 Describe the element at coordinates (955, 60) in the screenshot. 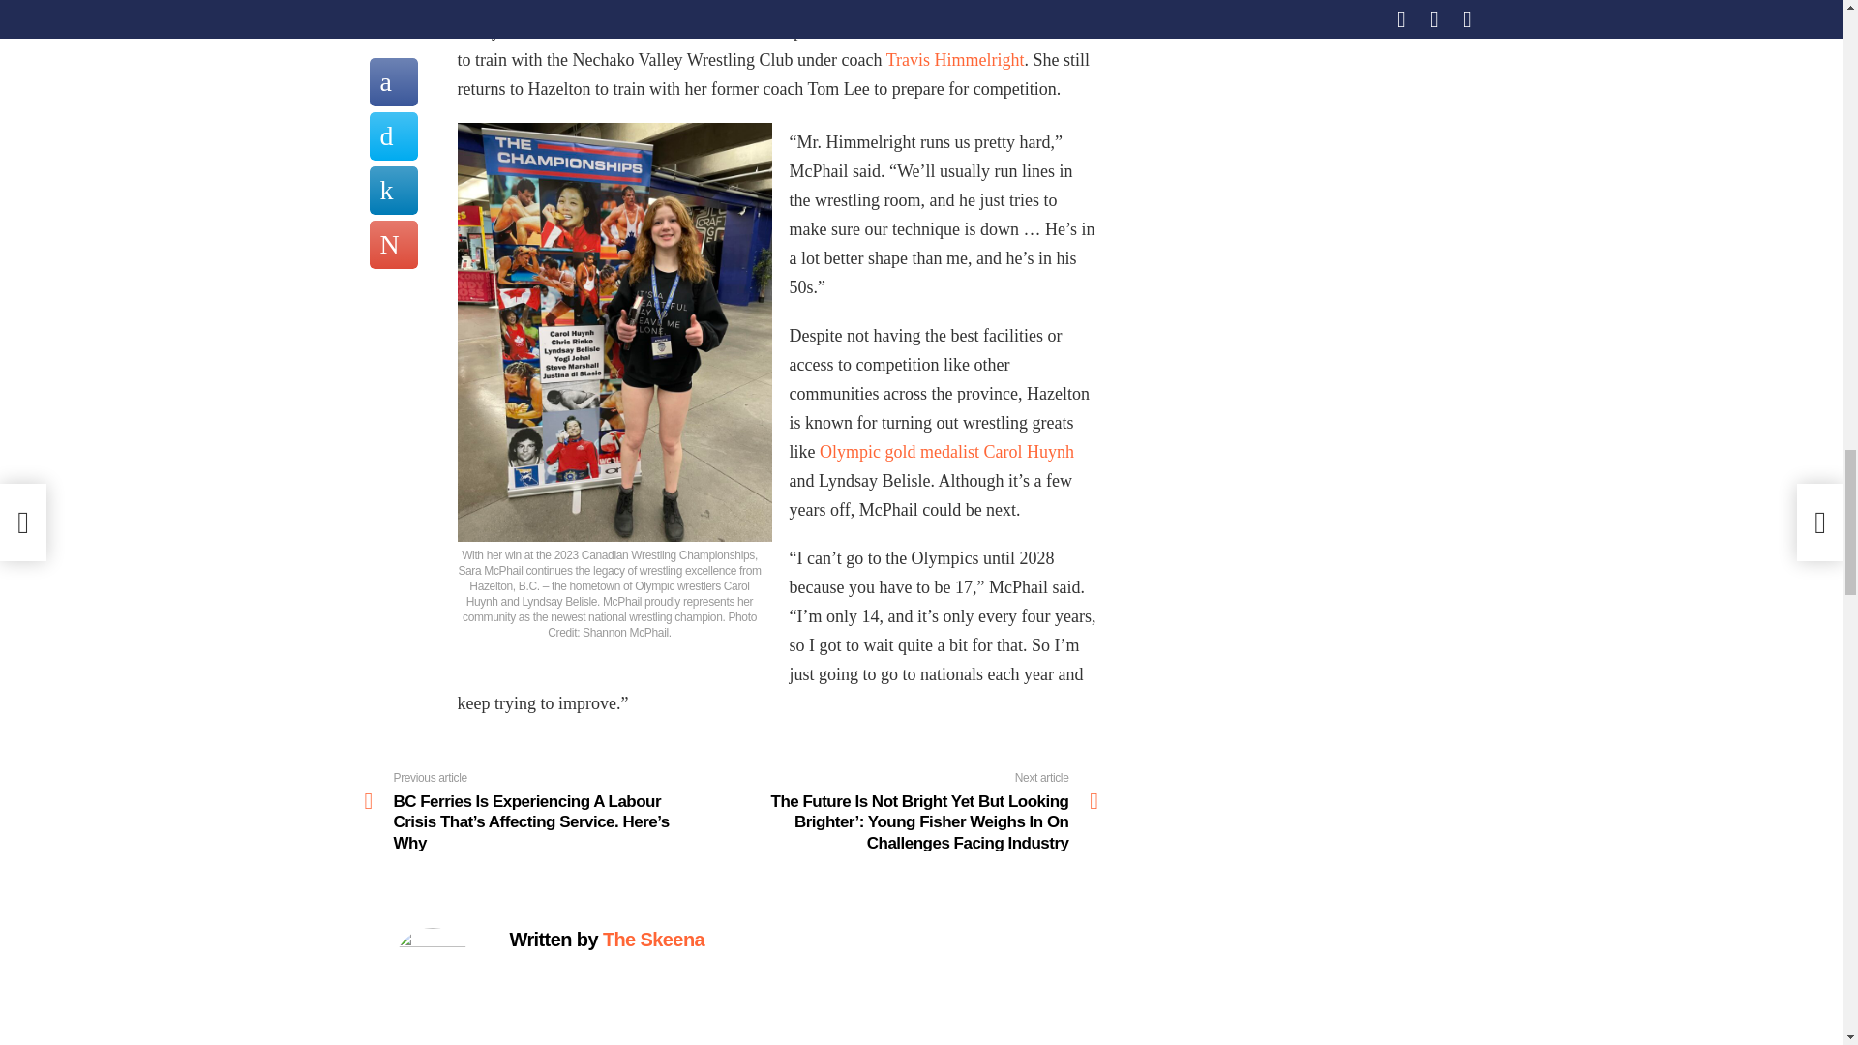

I see `Travis Himmelright` at that location.